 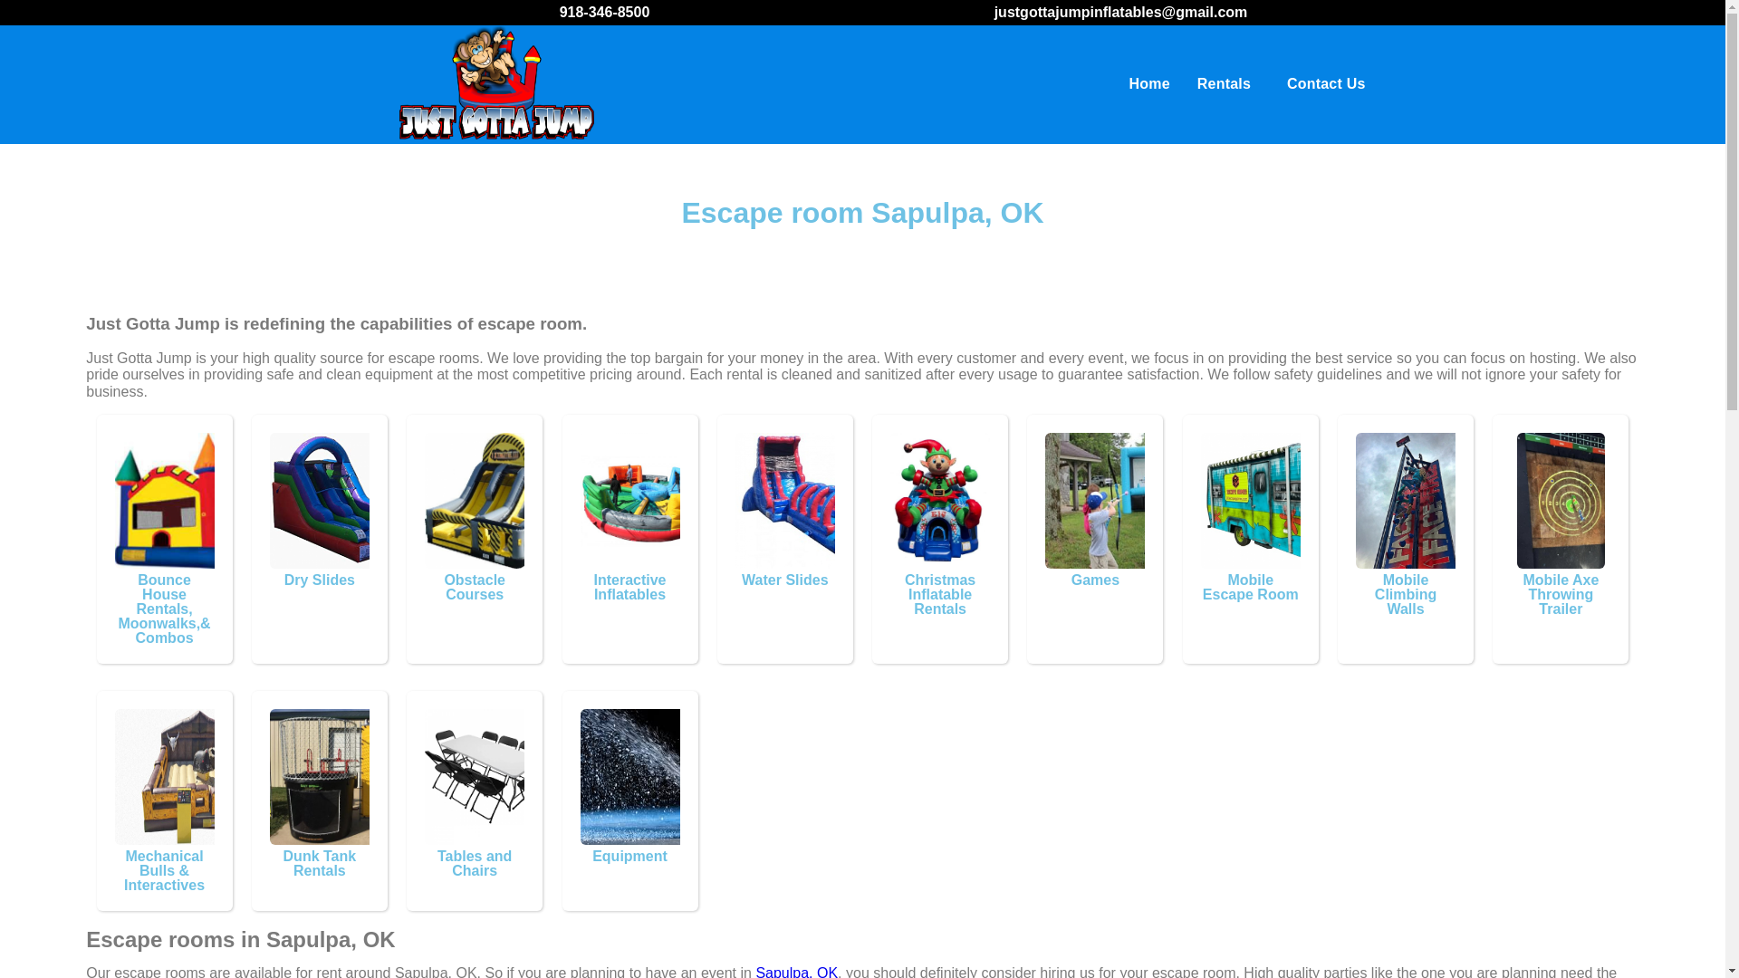 I want to click on Dunk Tank Rentals, so click(x=348, y=777).